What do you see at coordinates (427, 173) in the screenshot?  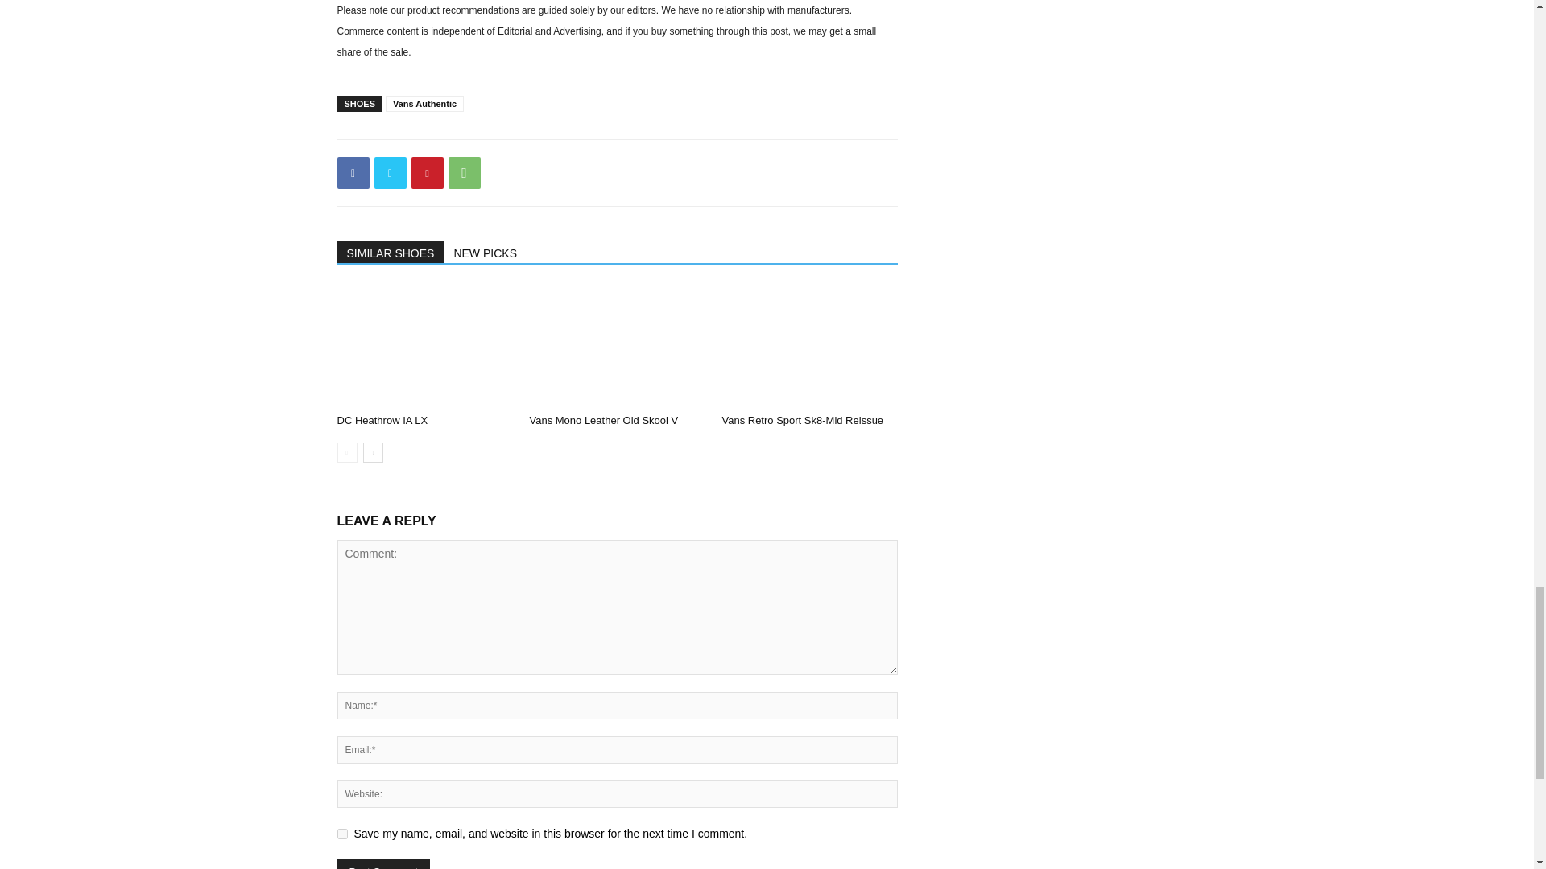 I see `Pinterest` at bounding box center [427, 173].